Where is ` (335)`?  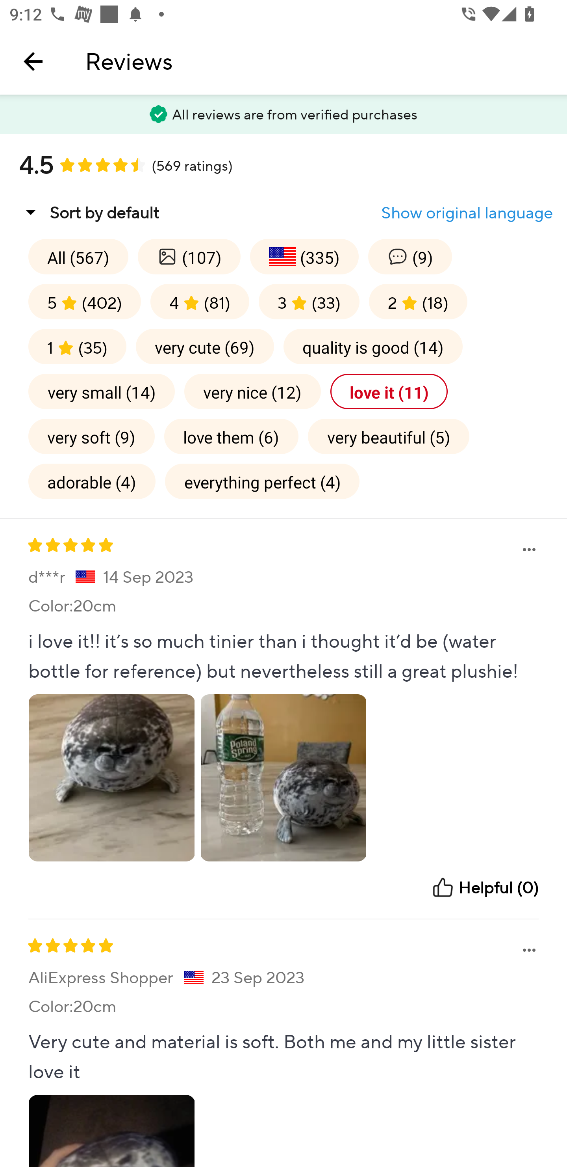
 (335) is located at coordinates (304, 256).